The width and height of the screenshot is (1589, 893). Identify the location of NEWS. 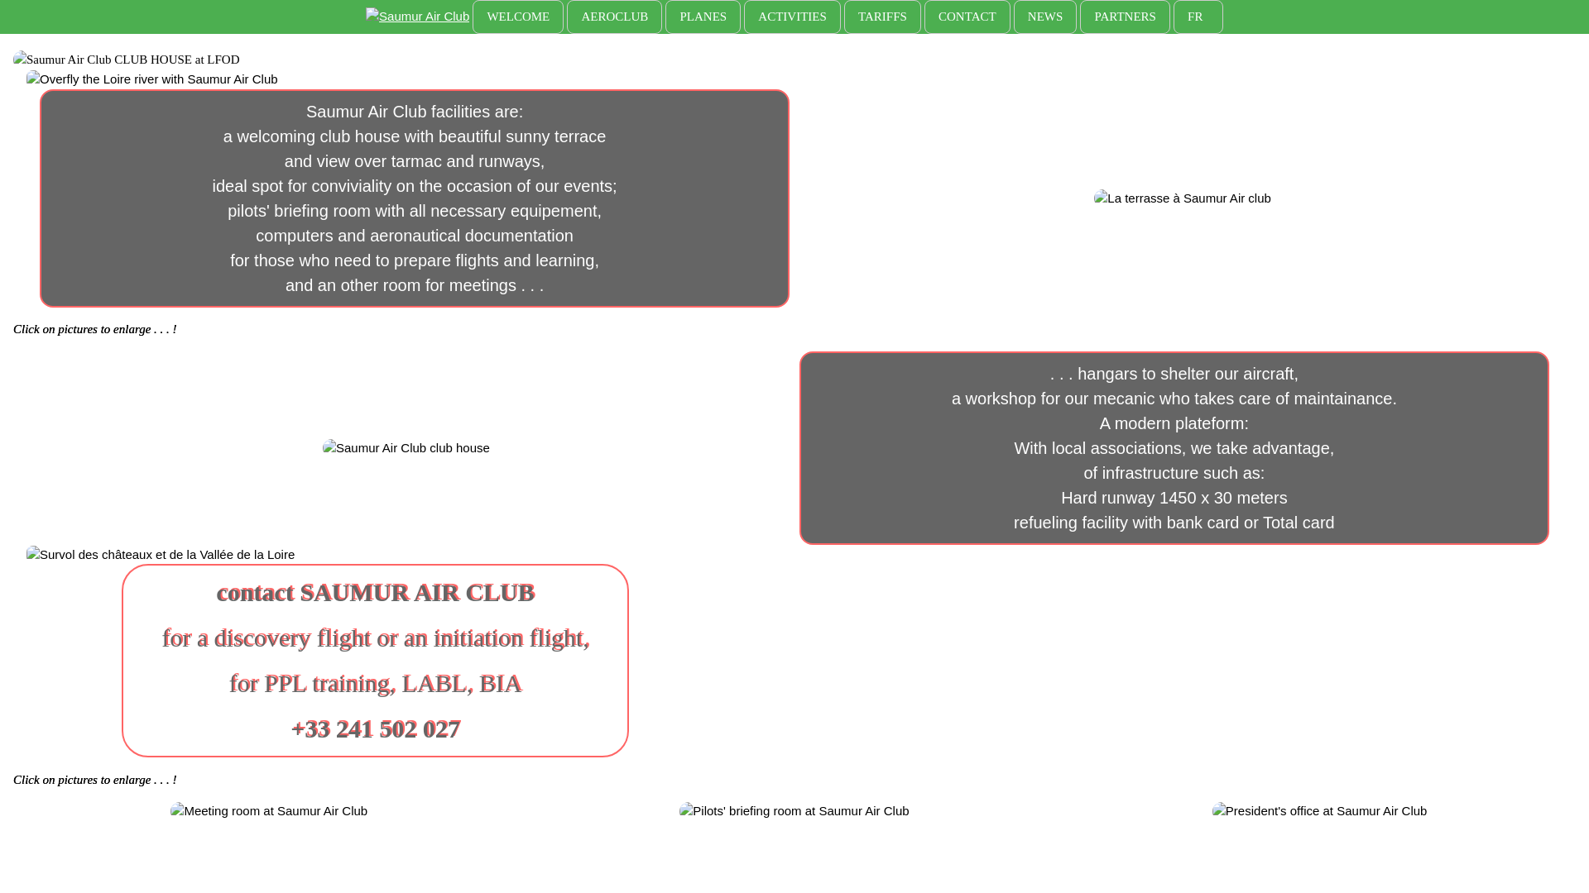
(1044, 17).